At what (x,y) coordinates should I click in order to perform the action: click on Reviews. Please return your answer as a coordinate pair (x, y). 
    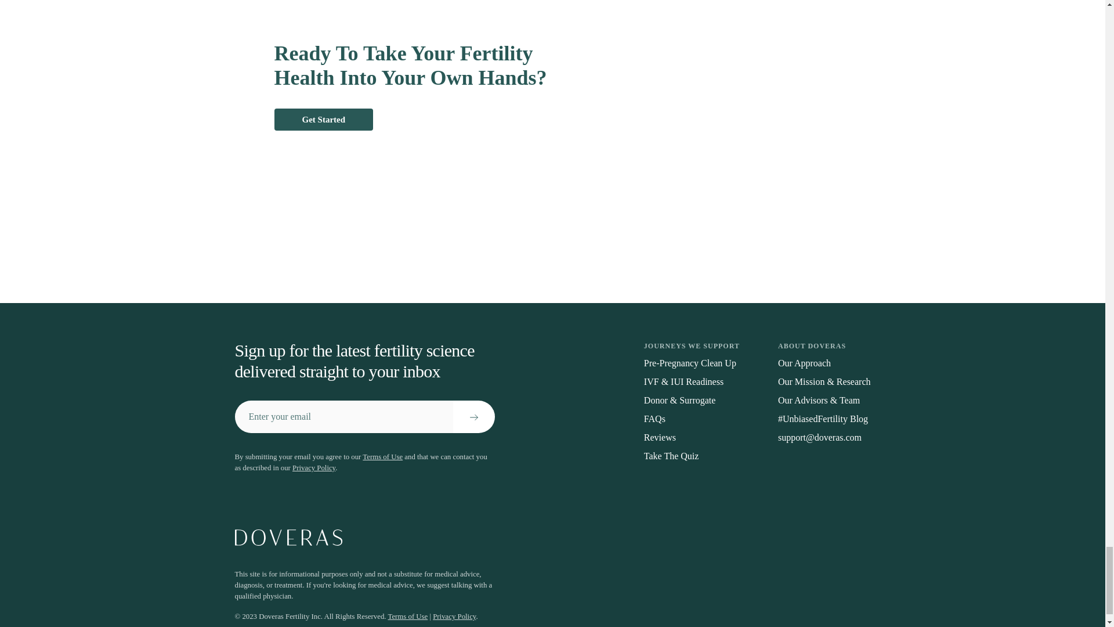
    Looking at the image, I should click on (692, 437).